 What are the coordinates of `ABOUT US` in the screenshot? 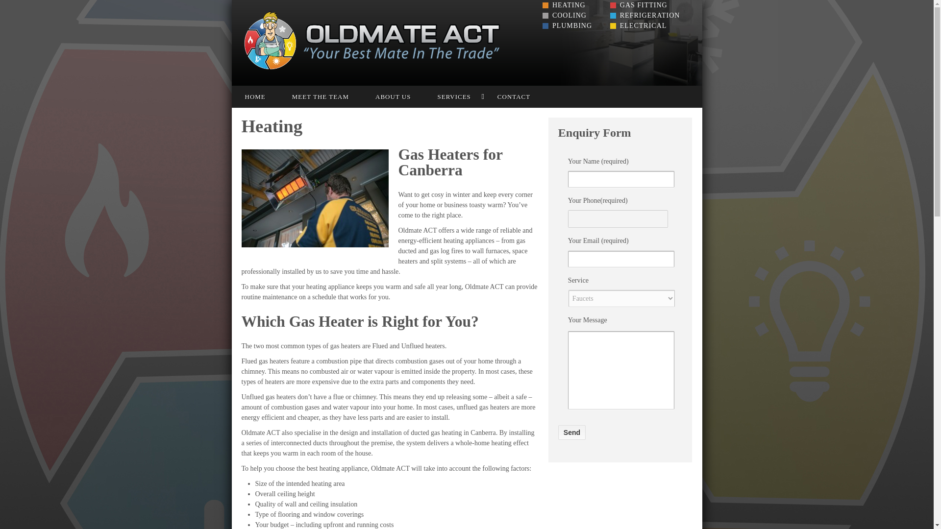 It's located at (393, 96).